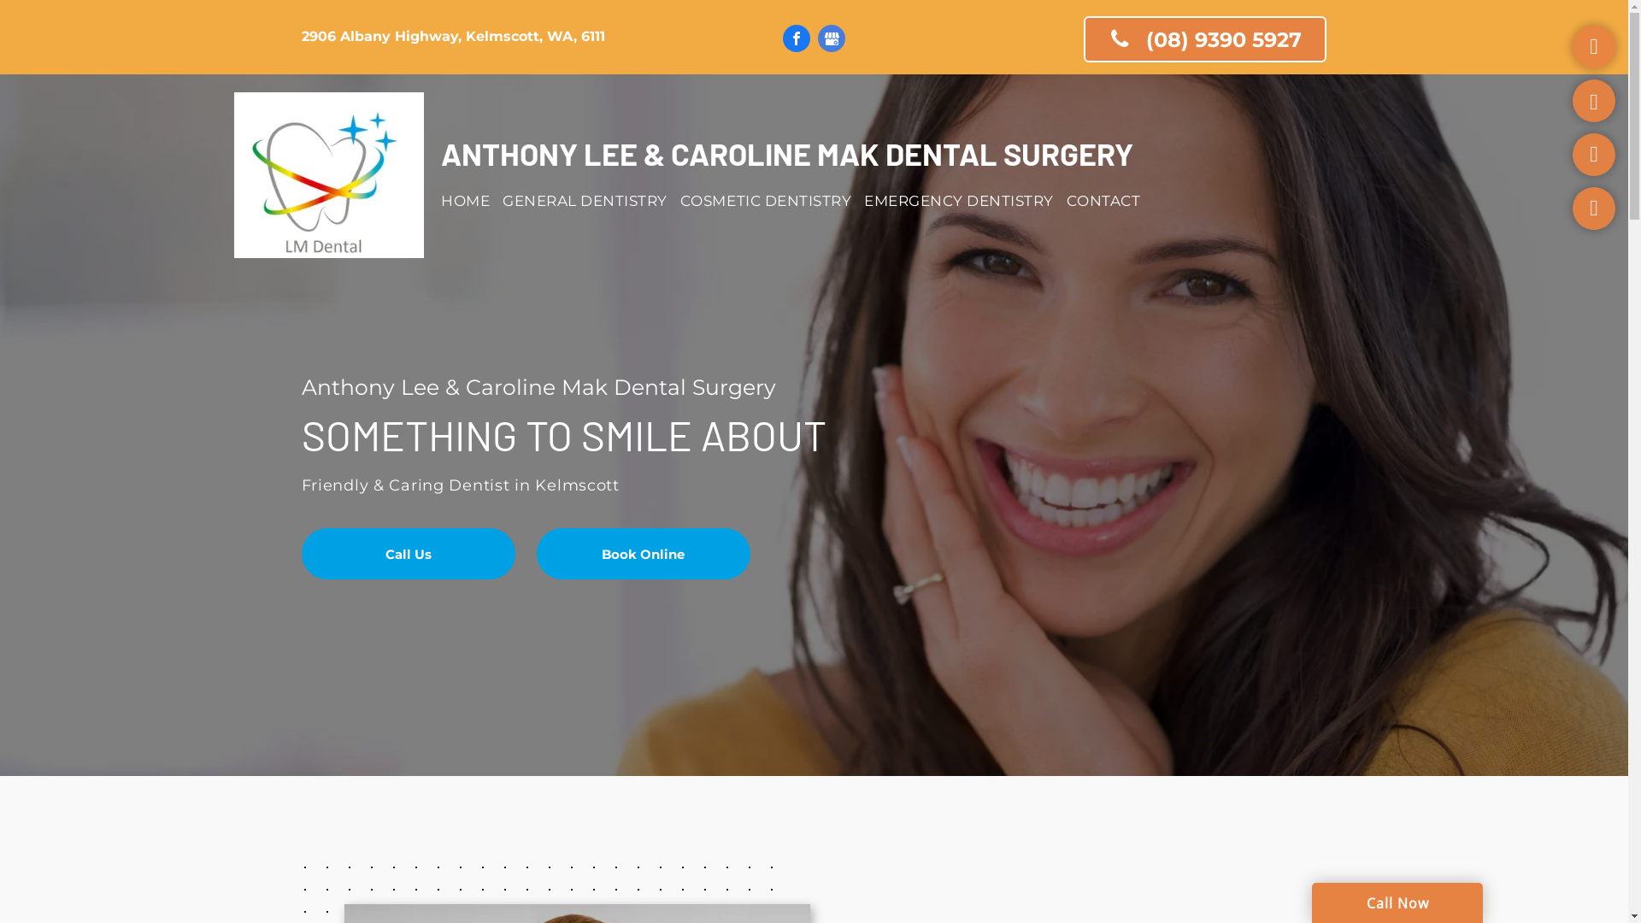 The image size is (1641, 923). I want to click on HOME, so click(472, 201).